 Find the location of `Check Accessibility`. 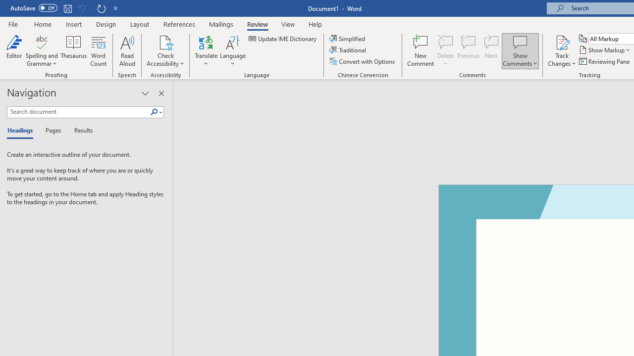

Check Accessibility is located at coordinates (165, 50).